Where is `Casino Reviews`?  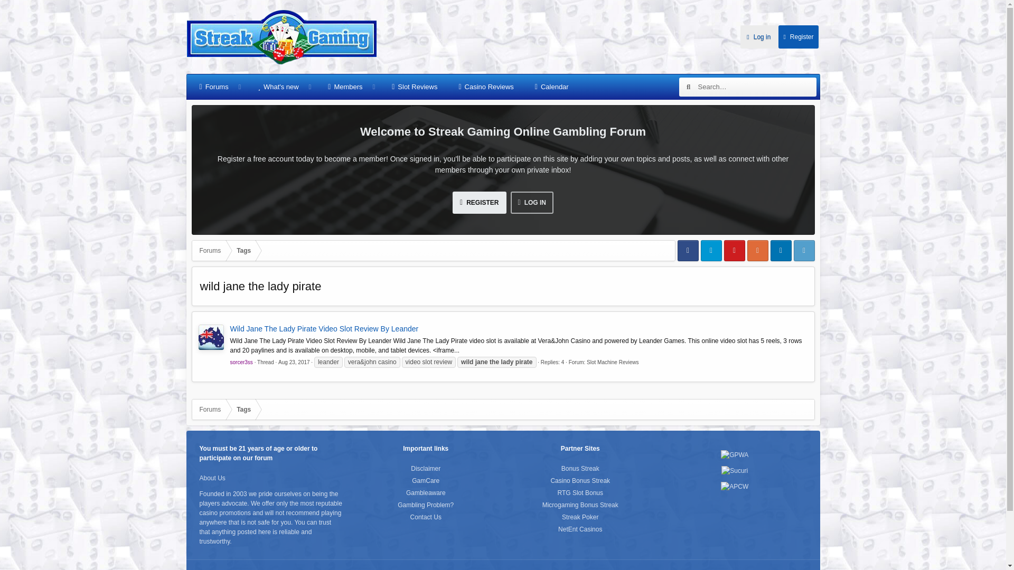
Casino Reviews is located at coordinates (486, 87).